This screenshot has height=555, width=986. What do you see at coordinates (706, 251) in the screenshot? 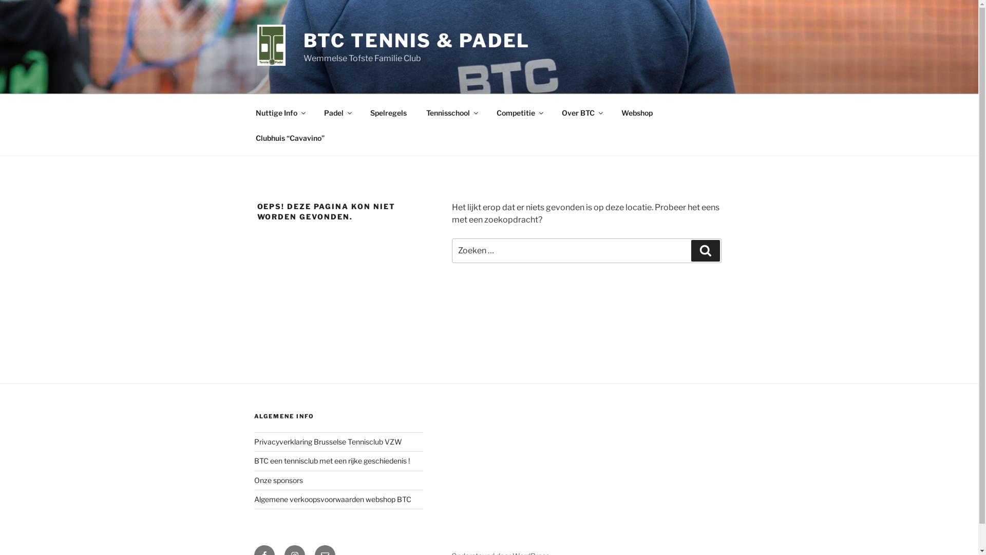
I see `Zoeken` at bounding box center [706, 251].